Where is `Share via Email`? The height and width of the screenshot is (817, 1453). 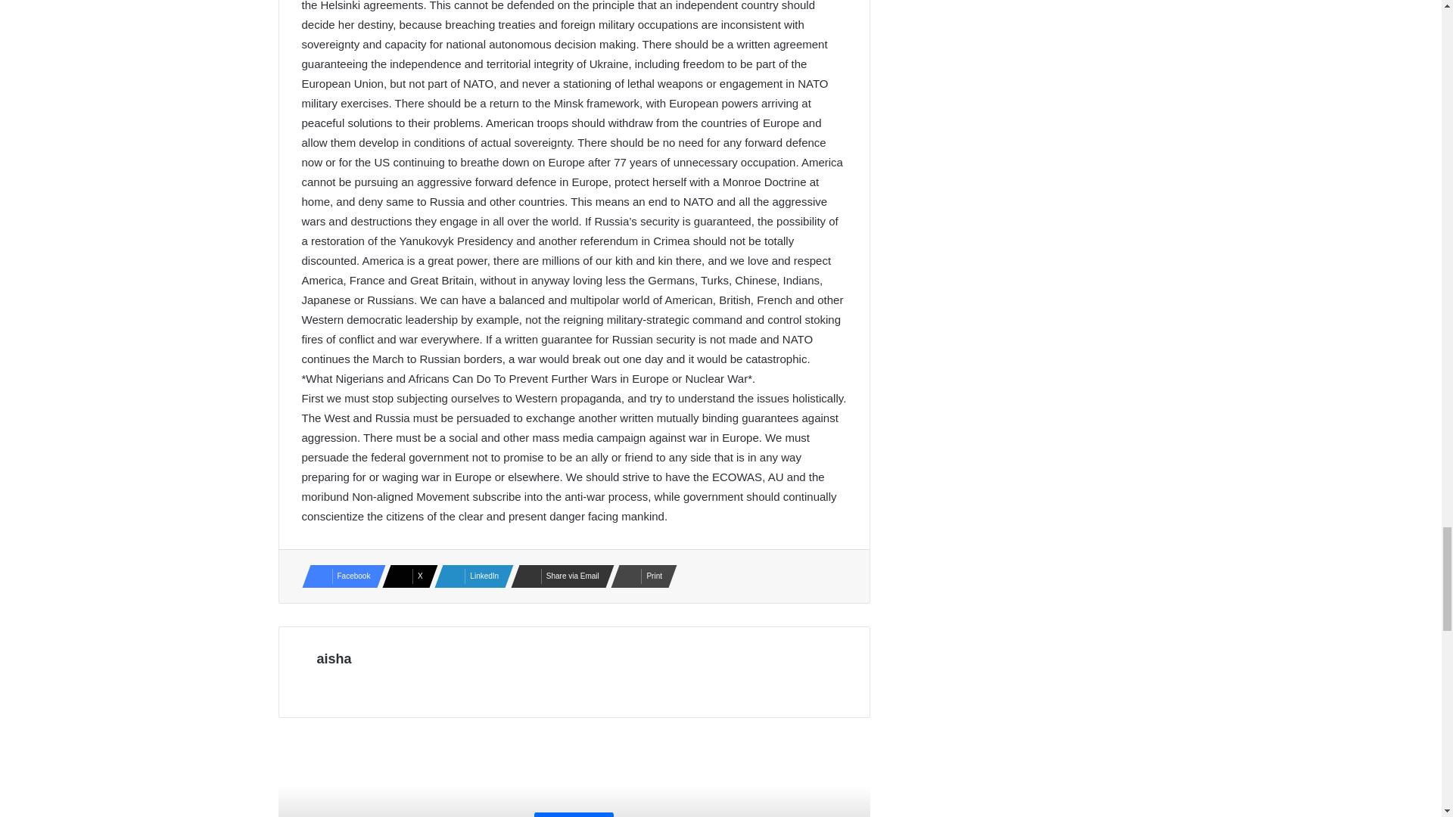
Share via Email is located at coordinates (558, 576).